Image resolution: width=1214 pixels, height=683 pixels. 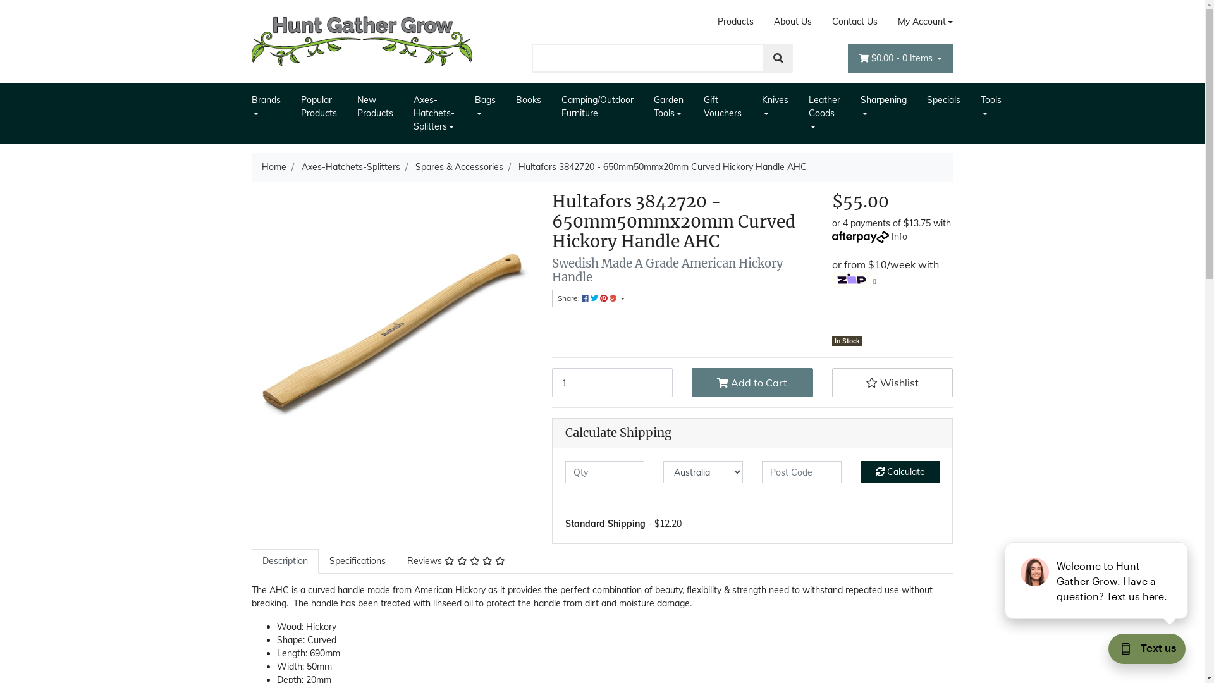 What do you see at coordinates (990, 107) in the screenshot?
I see `Tools` at bounding box center [990, 107].